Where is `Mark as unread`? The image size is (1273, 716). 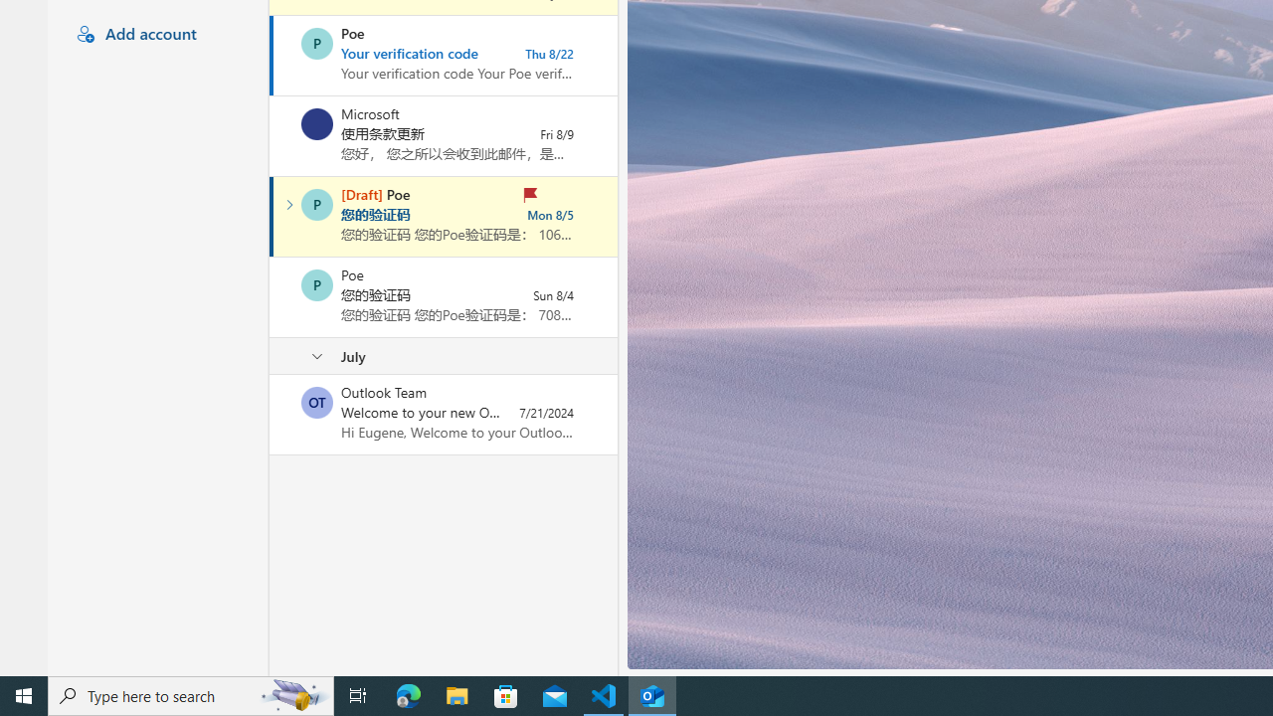 Mark as unread is located at coordinates (272, 415).